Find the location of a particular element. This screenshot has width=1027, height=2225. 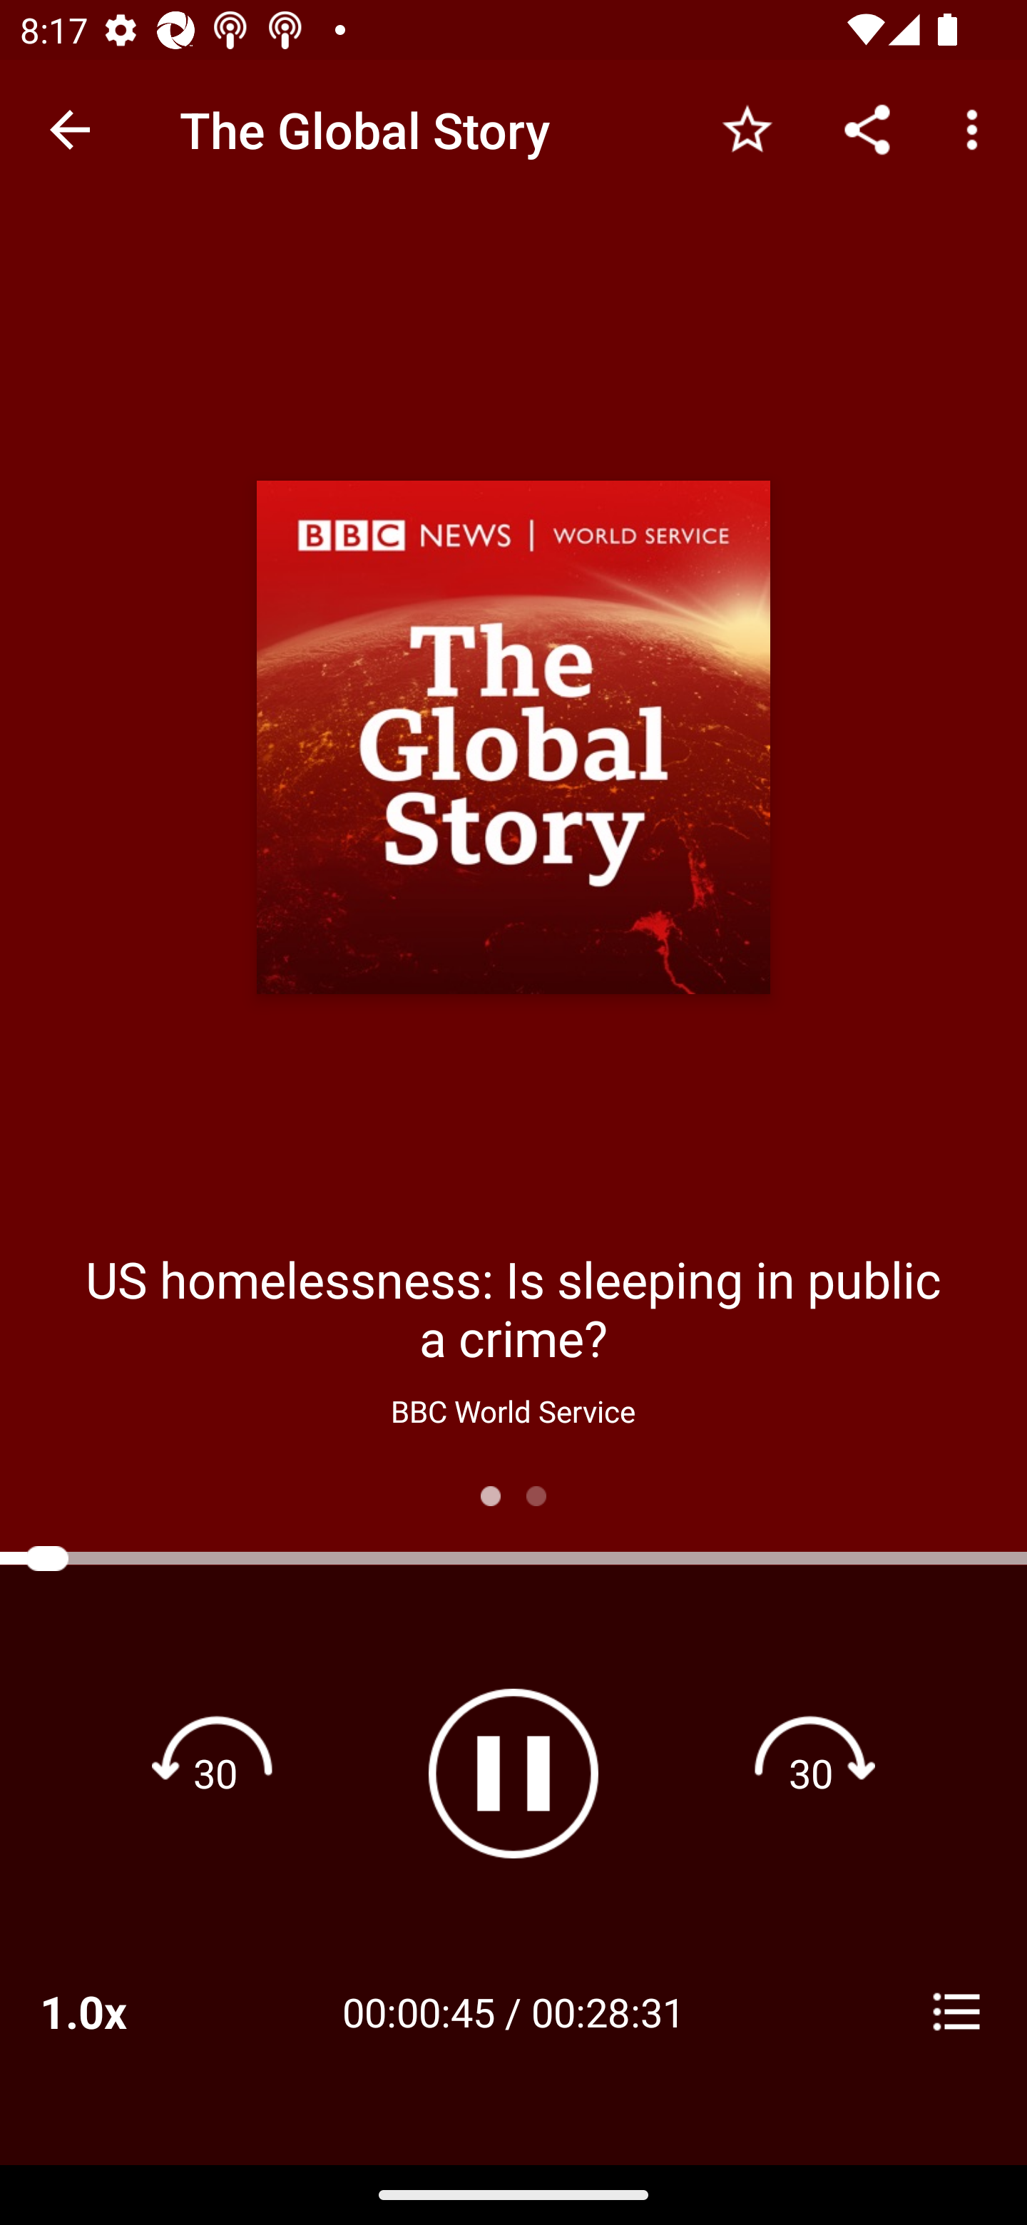

Pause is located at coordinates (513, 1773).